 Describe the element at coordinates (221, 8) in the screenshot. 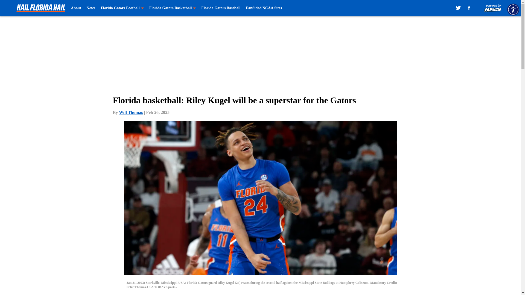

I see `Florida Gators Baseball` at that location.